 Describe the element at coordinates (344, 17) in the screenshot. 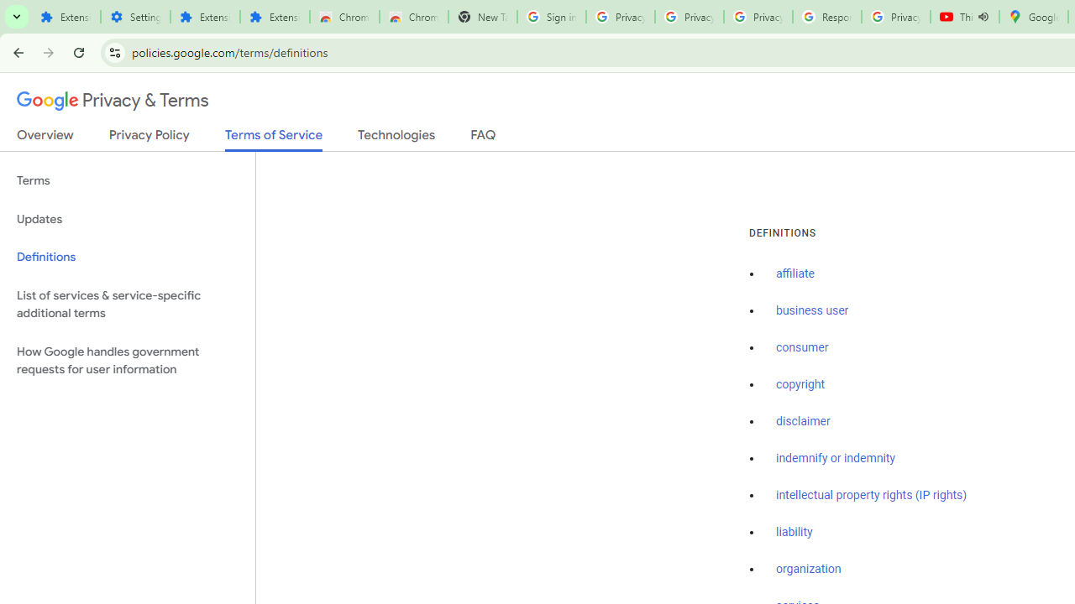

I see `Chrome Web Store` at that location.